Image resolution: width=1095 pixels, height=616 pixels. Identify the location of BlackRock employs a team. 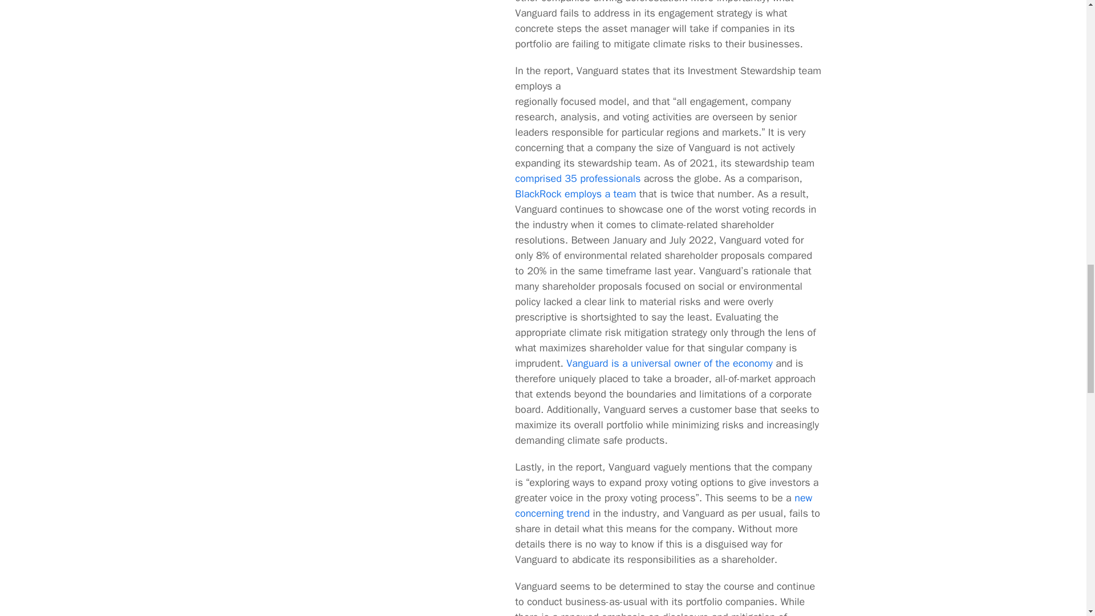
(575, 194).